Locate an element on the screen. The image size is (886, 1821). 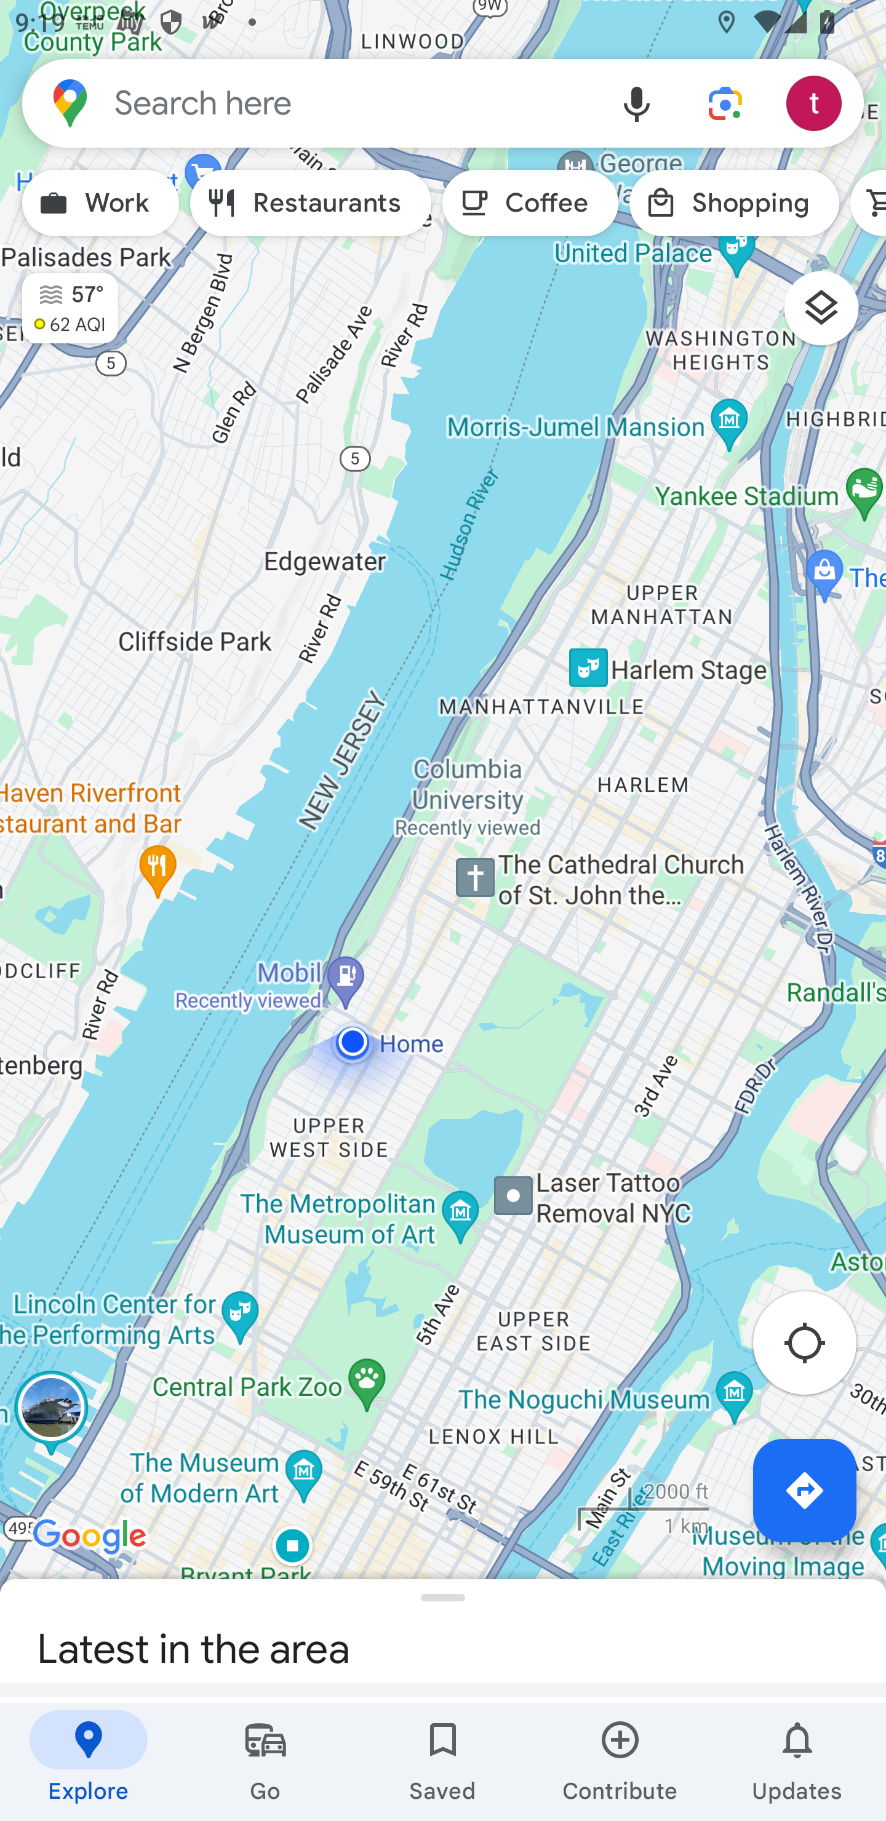
Saved is located at coordinates (443, 1762).